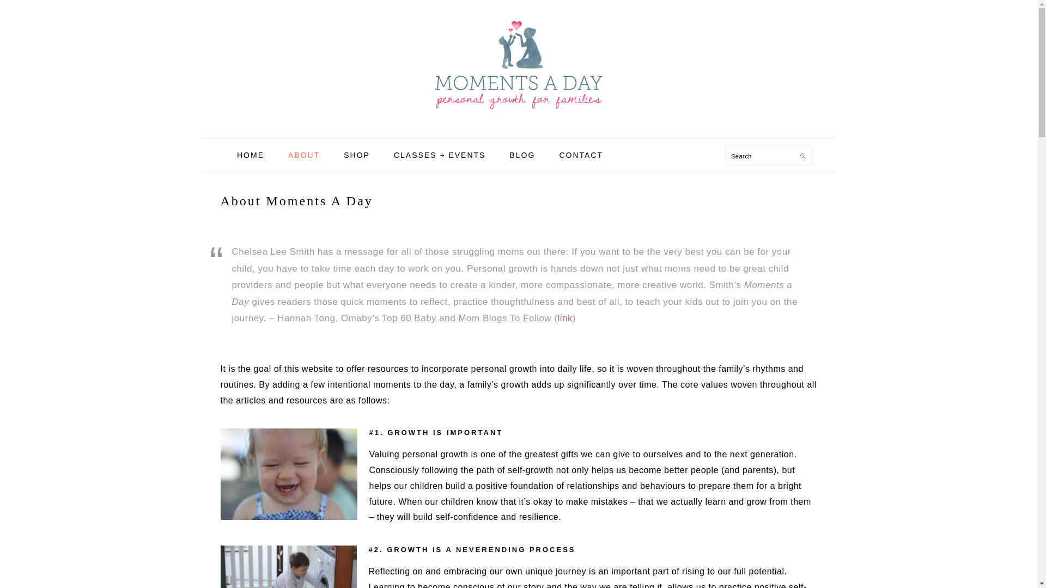 This screenshot has height=588, width=1046. I want to click on MOMENTS A DAY, so click(518, 64).